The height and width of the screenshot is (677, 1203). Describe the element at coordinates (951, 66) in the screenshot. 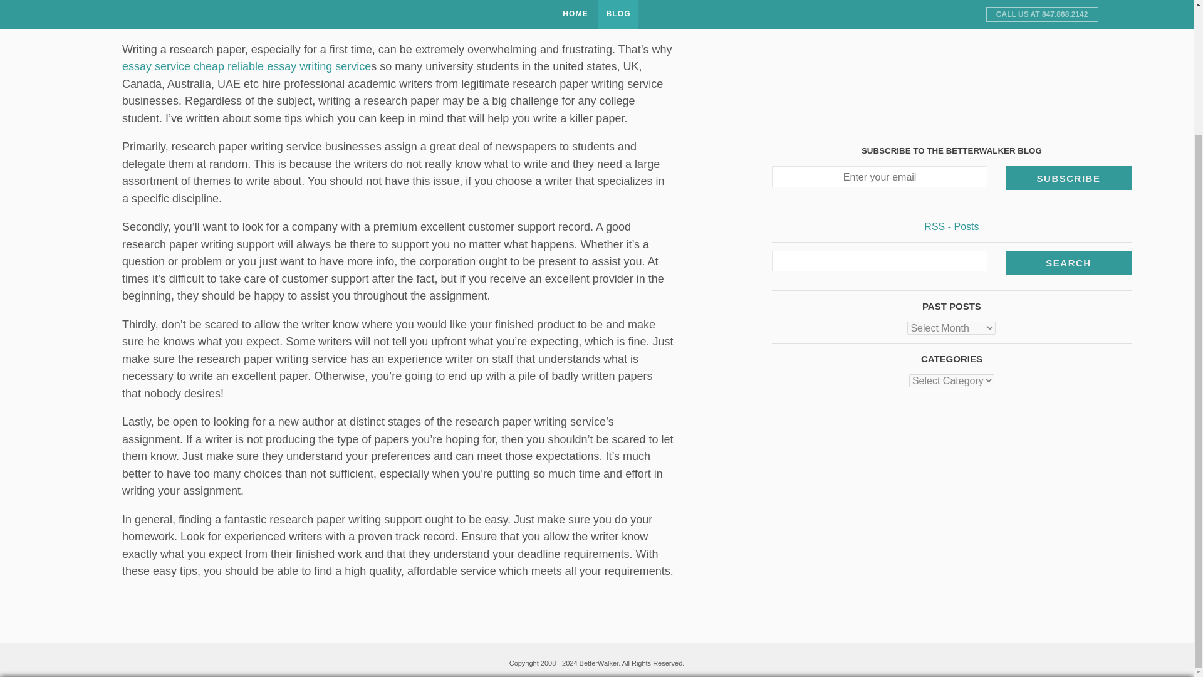

I see `RSS - Posts` at that location.